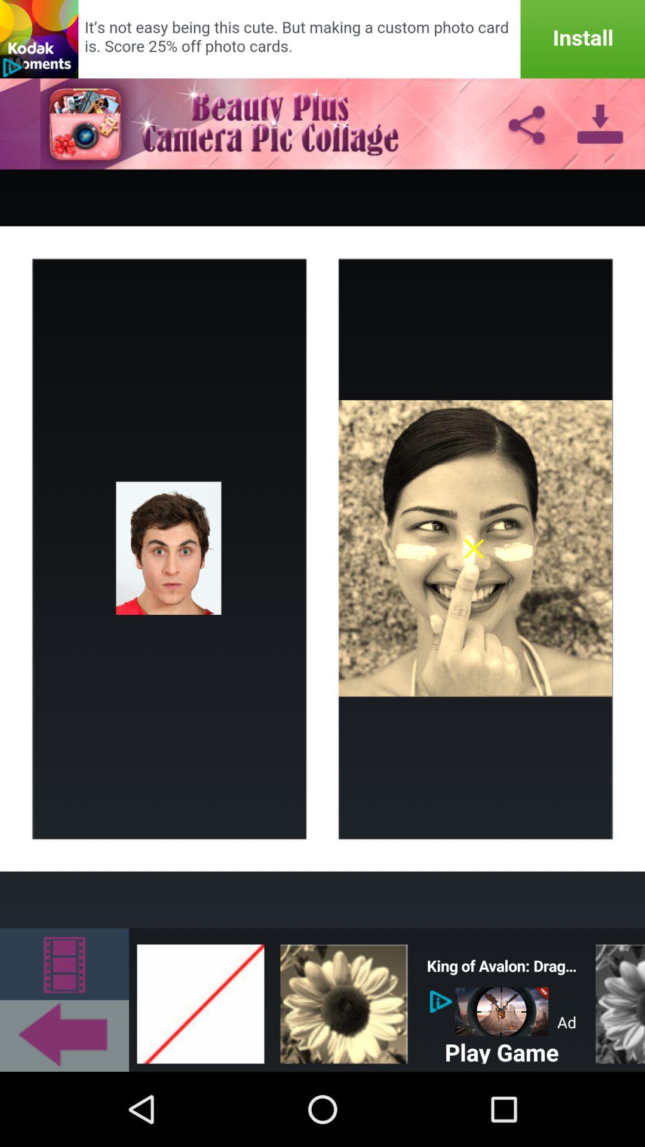 The height and width of the screenshot is (1147, 645). Describe the element at coordinates (600, 123) in the screenshot. I see `choose the download icon on top right of page` at that location.